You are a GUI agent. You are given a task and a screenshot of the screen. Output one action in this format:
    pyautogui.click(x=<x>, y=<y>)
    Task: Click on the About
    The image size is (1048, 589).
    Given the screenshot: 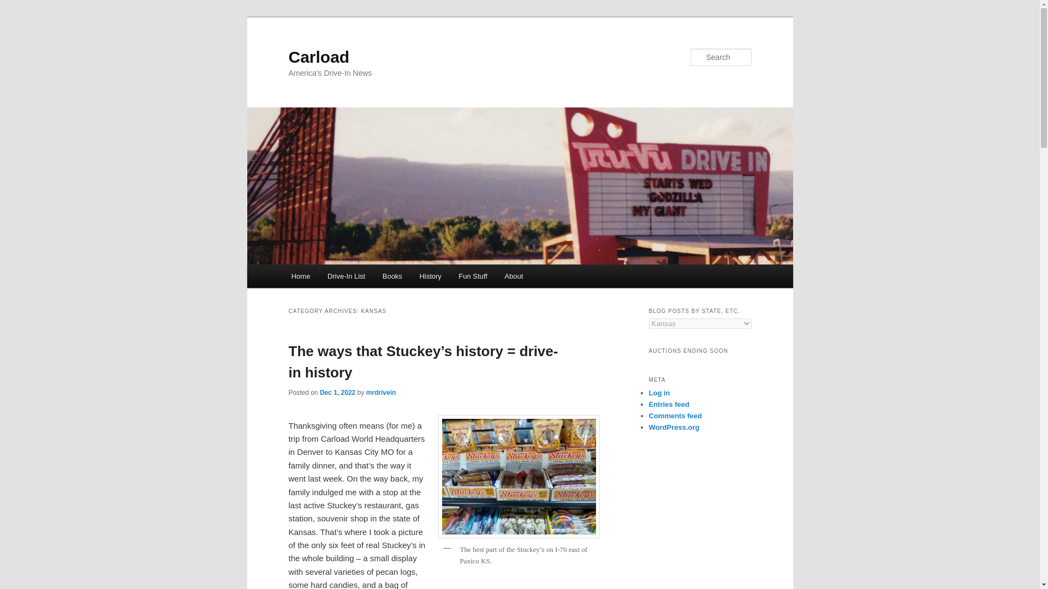 What is the action you would take?
    pyautogui.click(x=513, y=276)
    